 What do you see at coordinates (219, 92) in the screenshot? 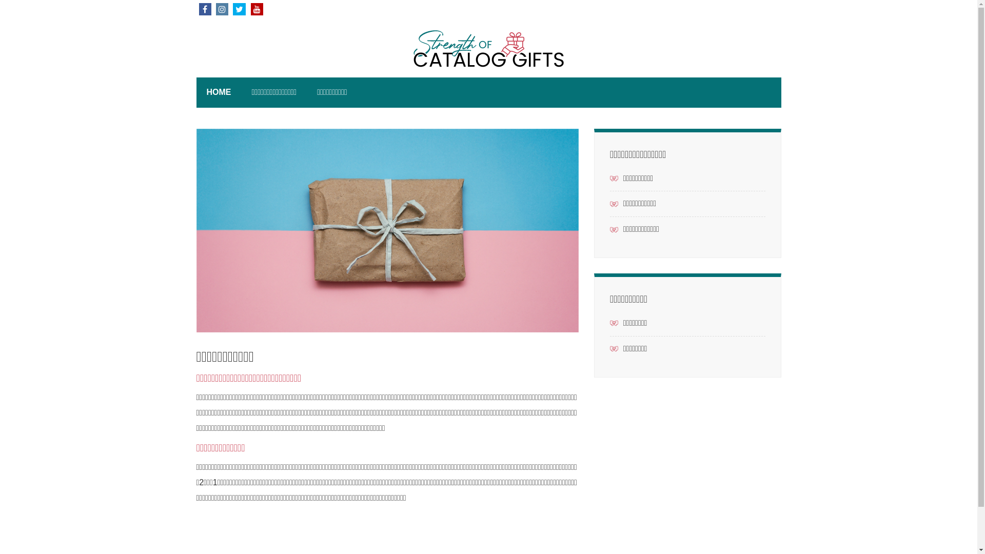
I see `HOME` at bounding box center [219, 92].